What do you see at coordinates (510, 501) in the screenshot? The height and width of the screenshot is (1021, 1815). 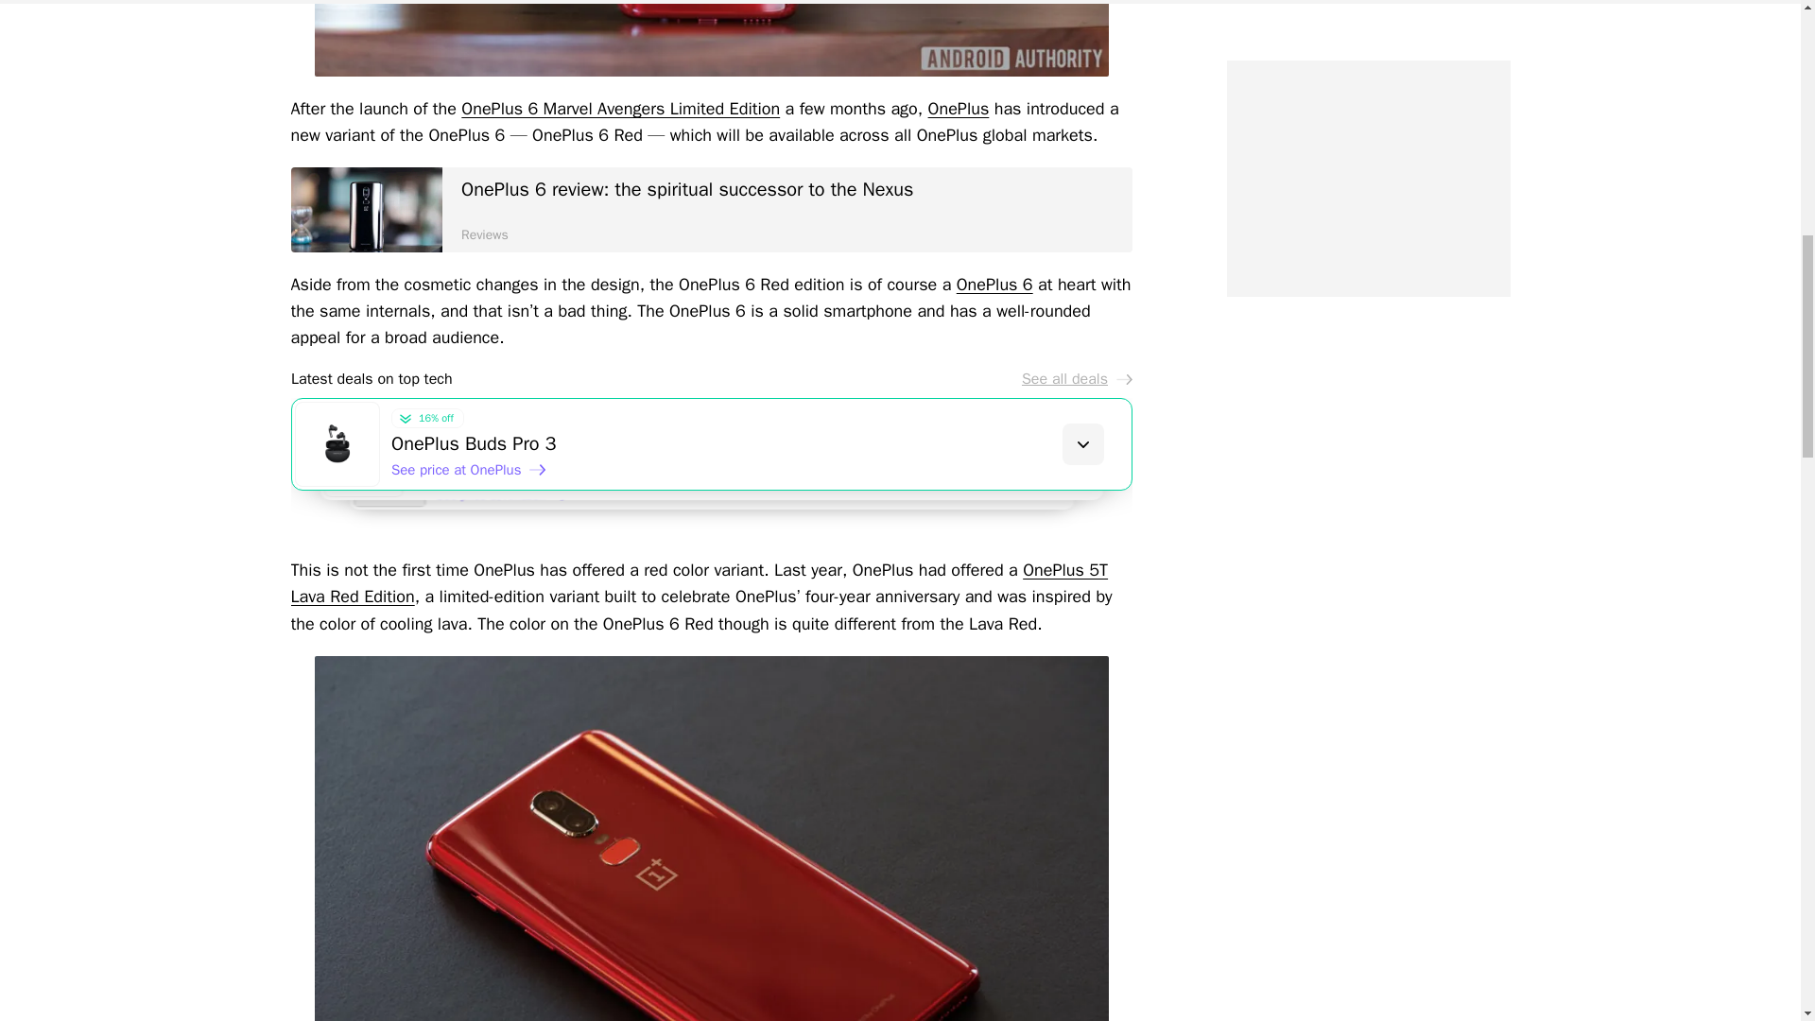 I see `See price at Amazon` at bounding box center [510, 501].